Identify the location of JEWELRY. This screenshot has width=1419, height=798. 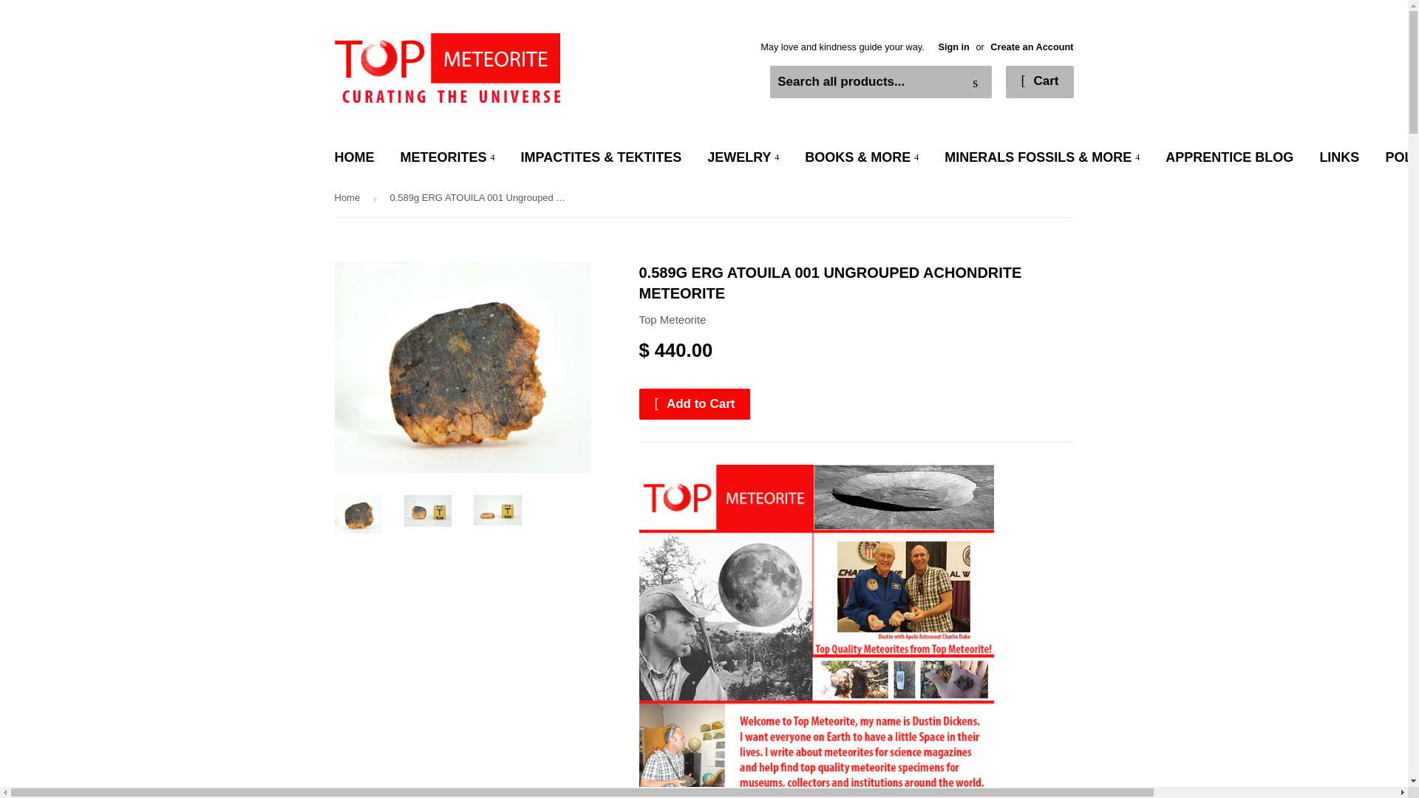
(743, 157).